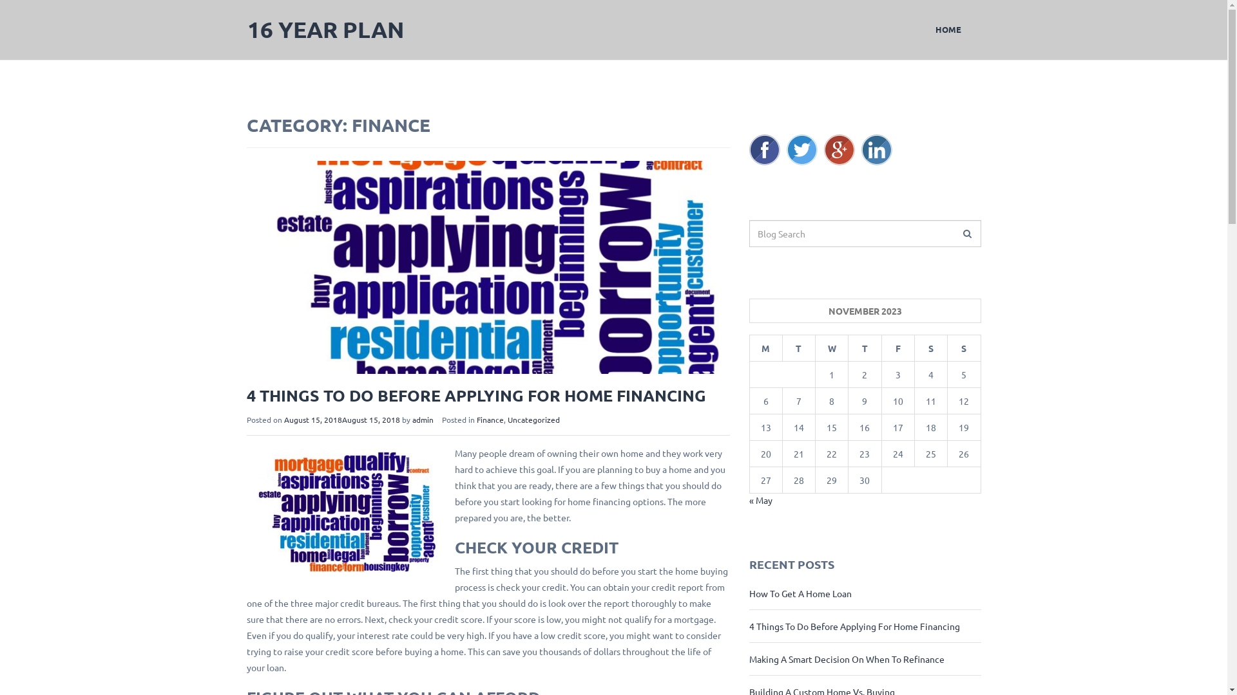  Describe the element at coordinates (326, 30) in the screenshot. I see `16 YEAR PLAN` at that location.